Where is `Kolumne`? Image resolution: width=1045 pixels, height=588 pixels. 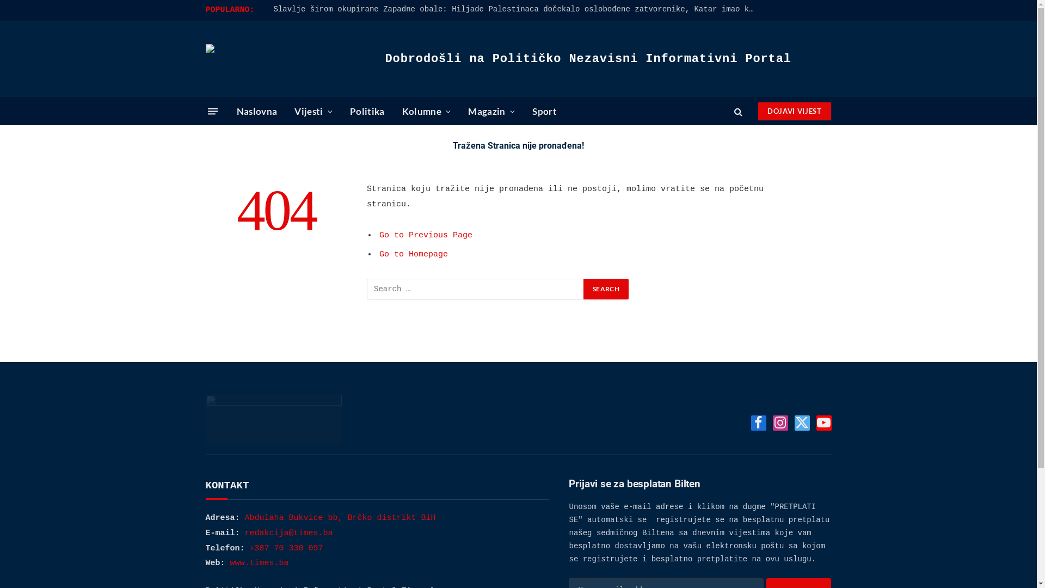
Kolumne is located at coordinates (427, 111).